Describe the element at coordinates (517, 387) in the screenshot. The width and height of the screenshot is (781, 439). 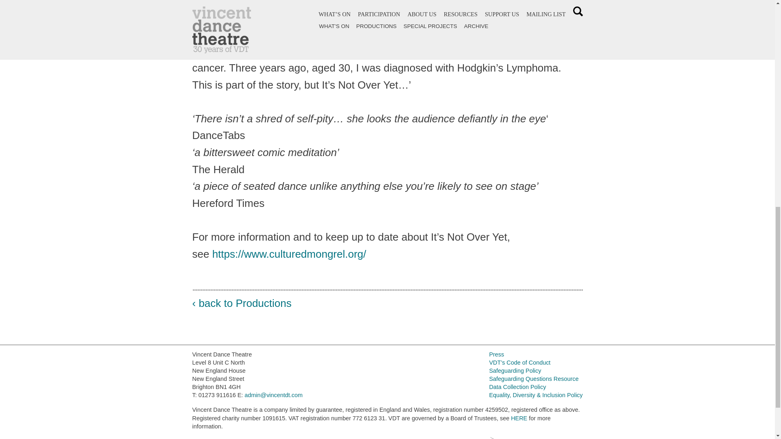
I see `Data Collection Policy` at that location.